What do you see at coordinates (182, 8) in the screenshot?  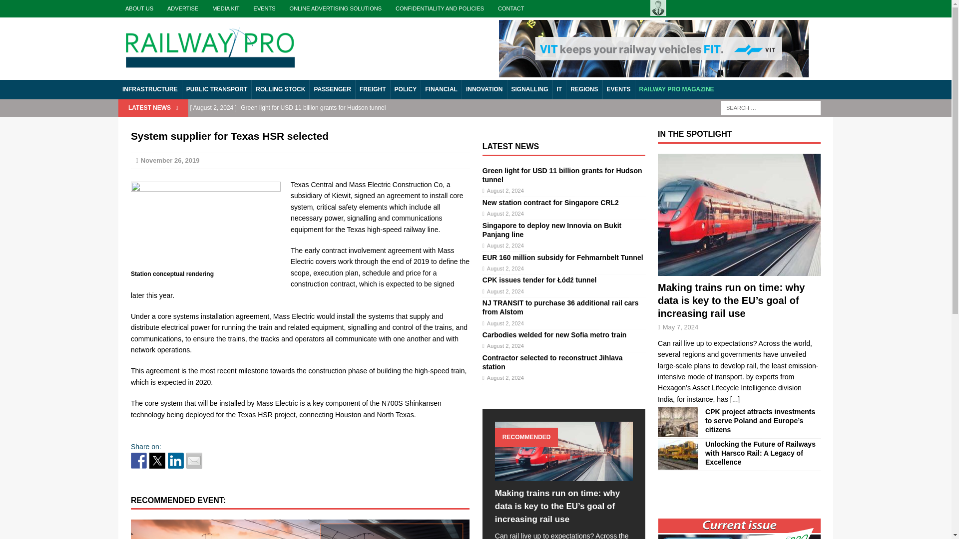 I see `ADVERTISE` at bounding box center [182, 8].